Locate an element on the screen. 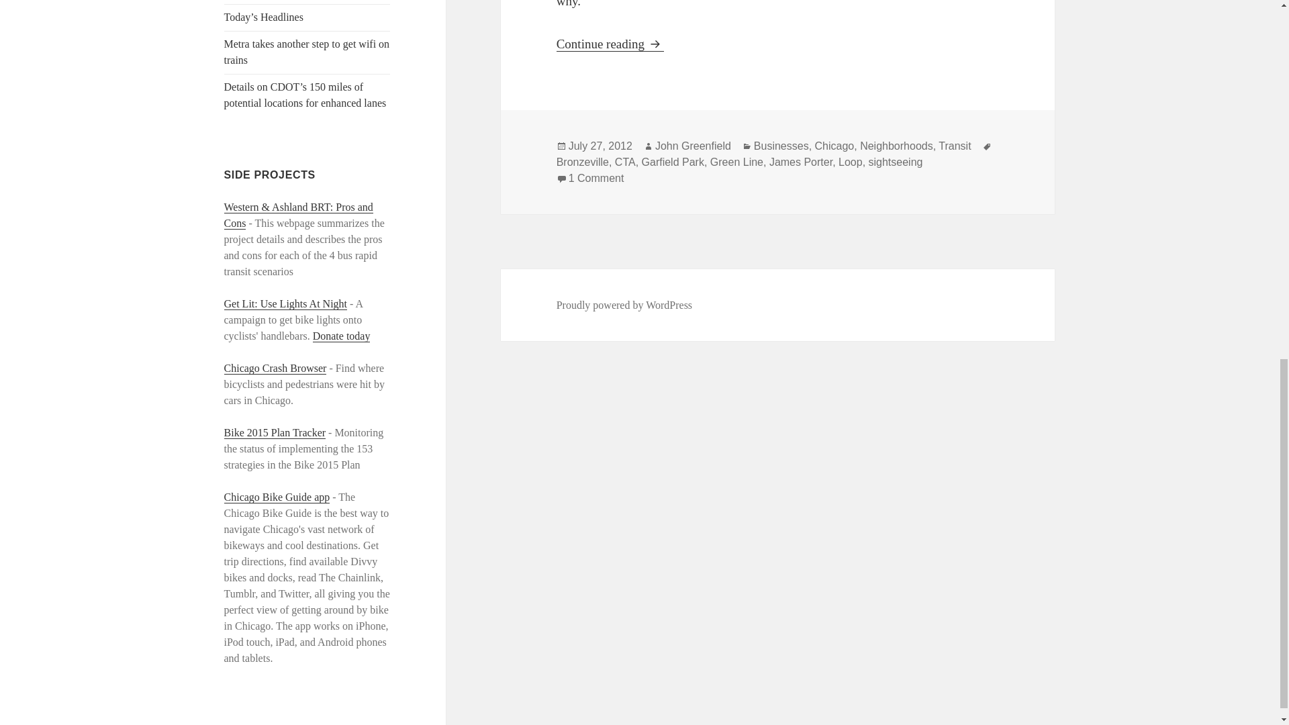 This screenshot has width=1289, height=725. Neighborhoods is located at coordinates (896, 145).